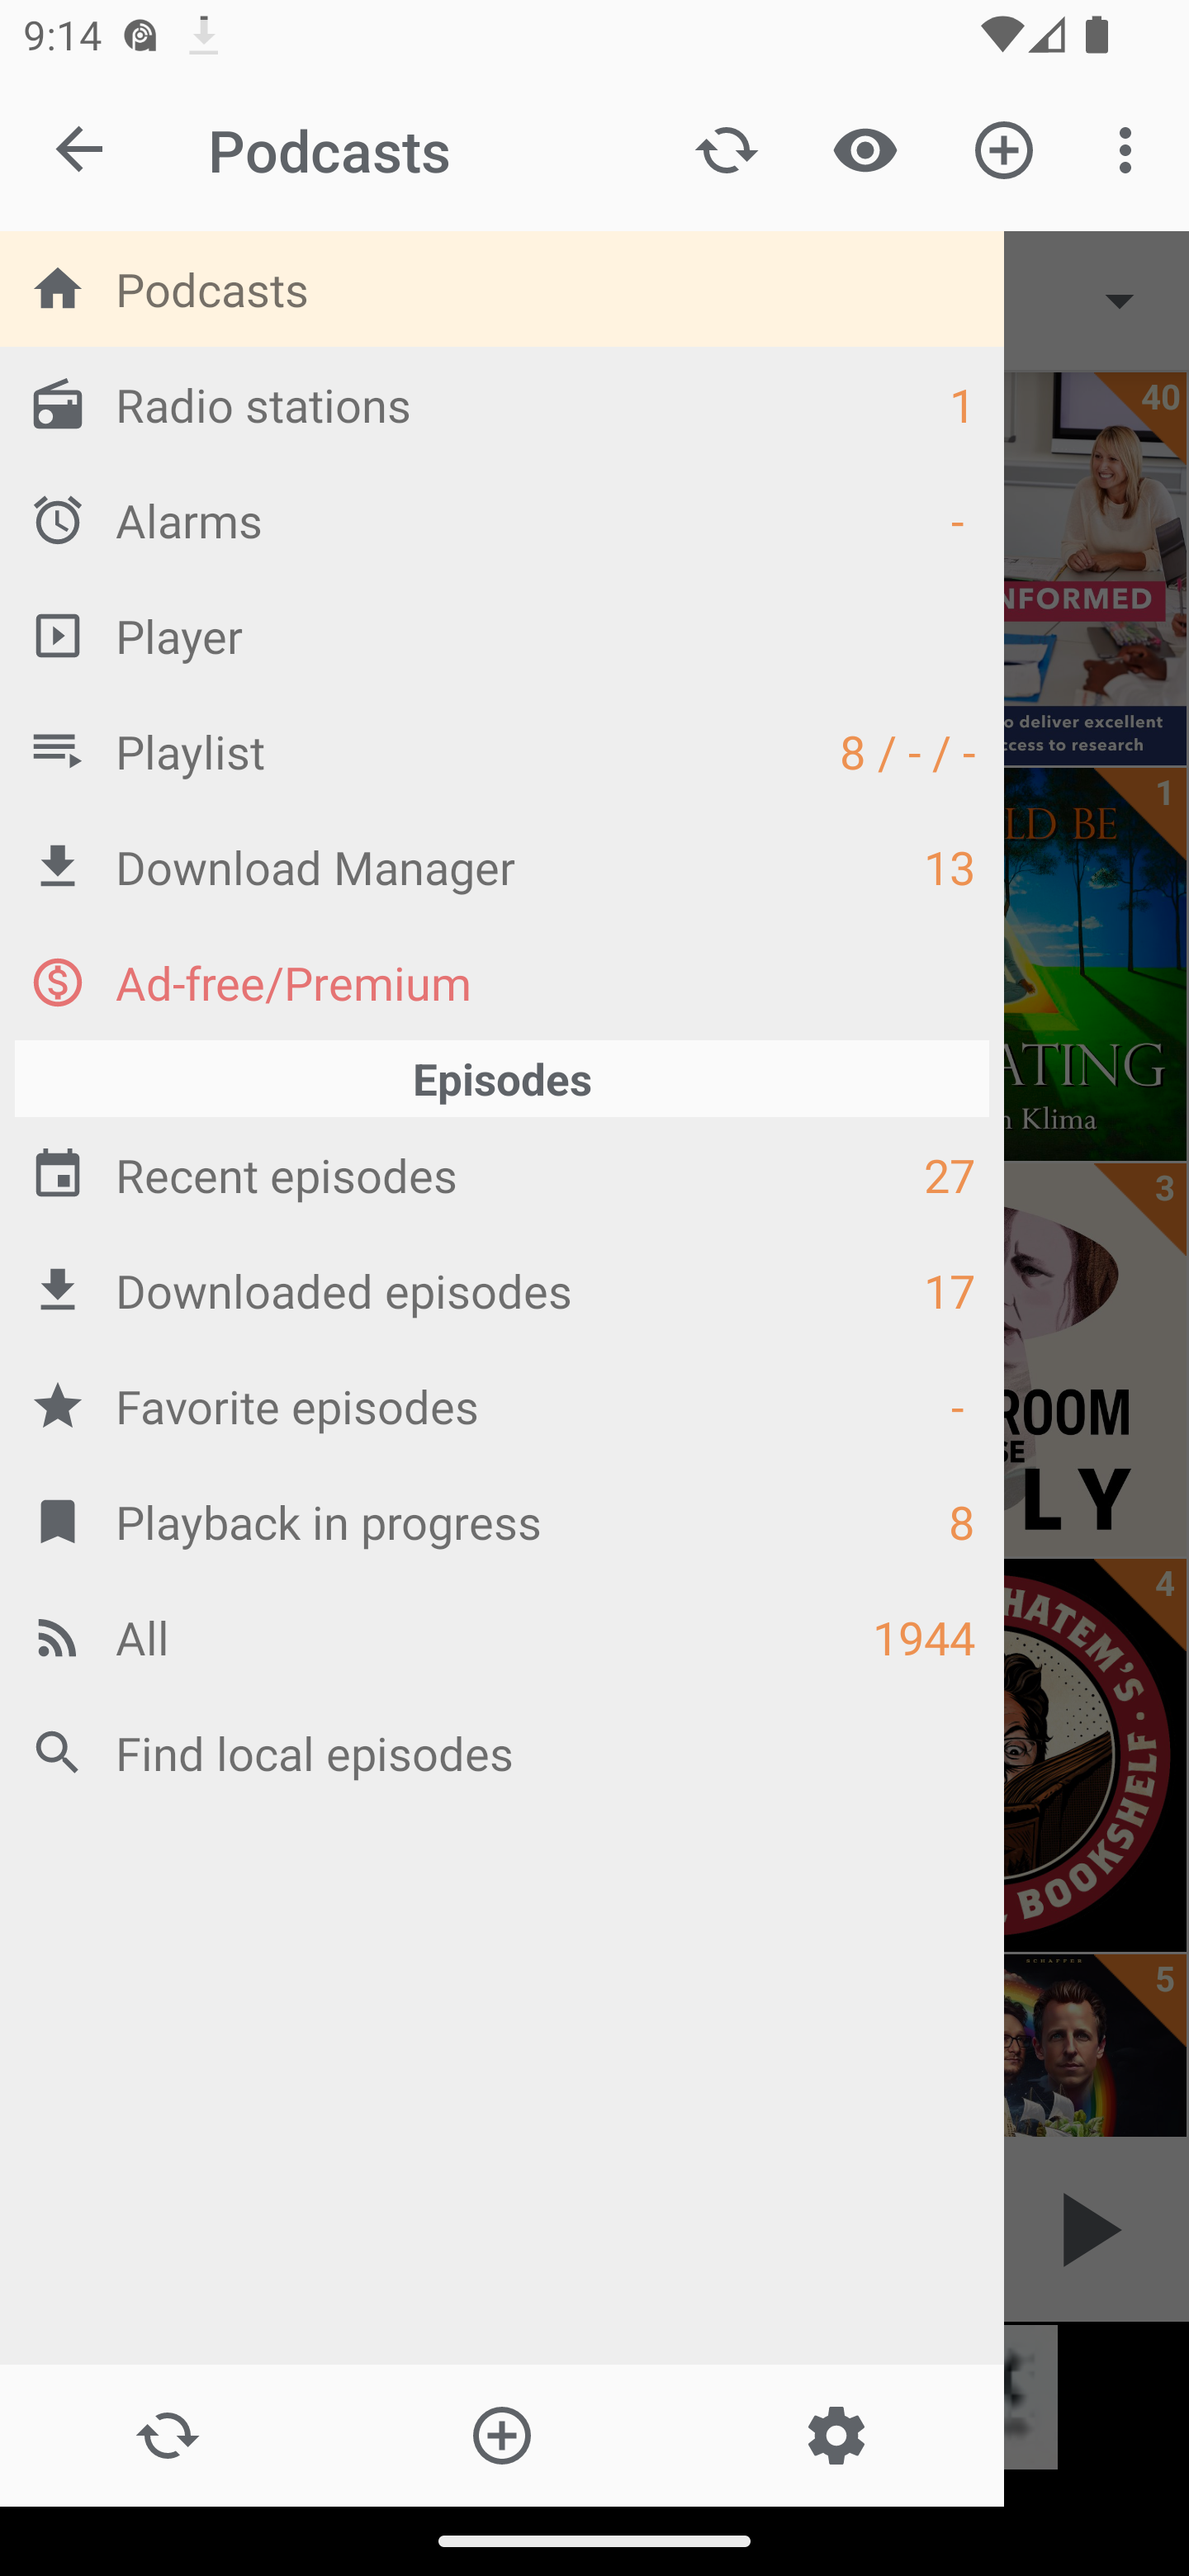 This screenshot has height=2576, width=1189. Describe the element at coordinates (502, 1752) in the screenshot. I see `Find local episodes` at that location.